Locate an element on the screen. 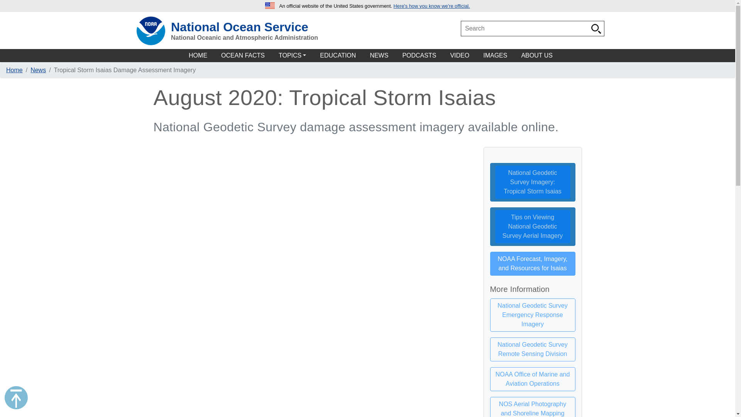 The width and height of the screenshot is (741, 417). News is located at coordinates (38, 70).